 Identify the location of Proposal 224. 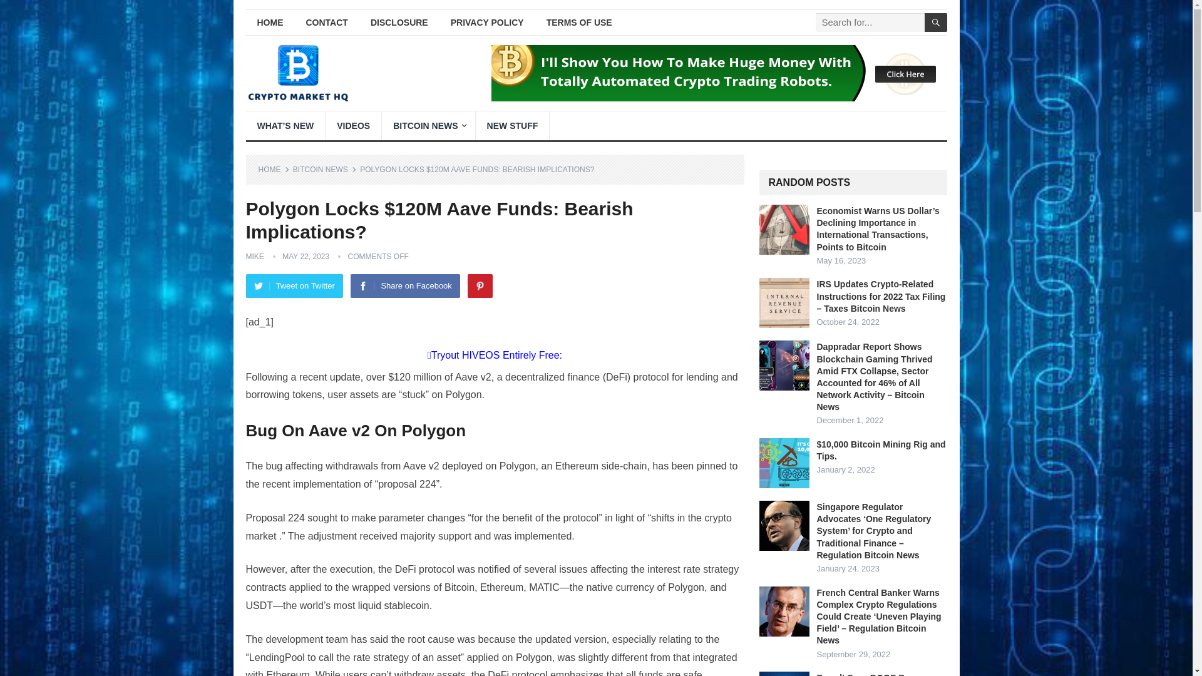
(274, 517).